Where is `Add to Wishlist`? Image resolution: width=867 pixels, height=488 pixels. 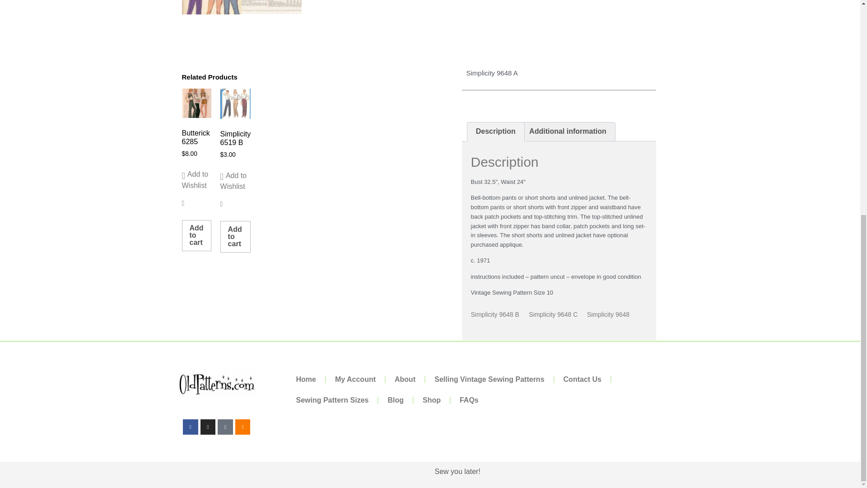
Add to Wishlist is located at coordinates (236, 181).